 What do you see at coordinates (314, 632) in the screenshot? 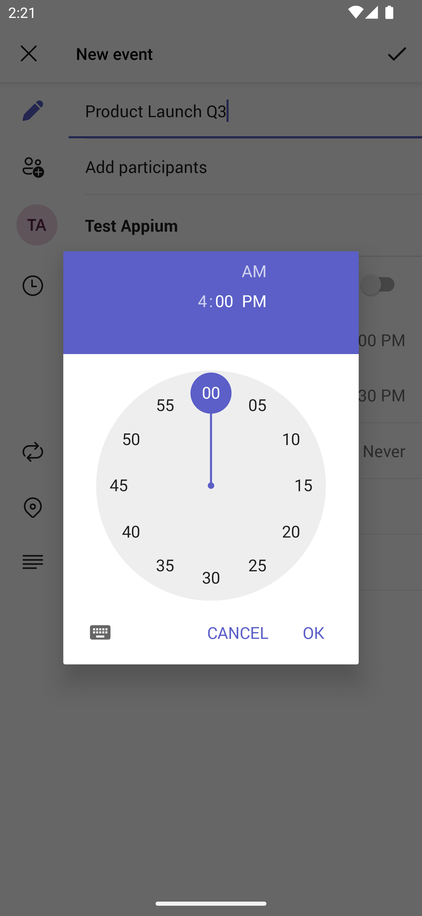
I see `OK` at bounding box center [314, 632].